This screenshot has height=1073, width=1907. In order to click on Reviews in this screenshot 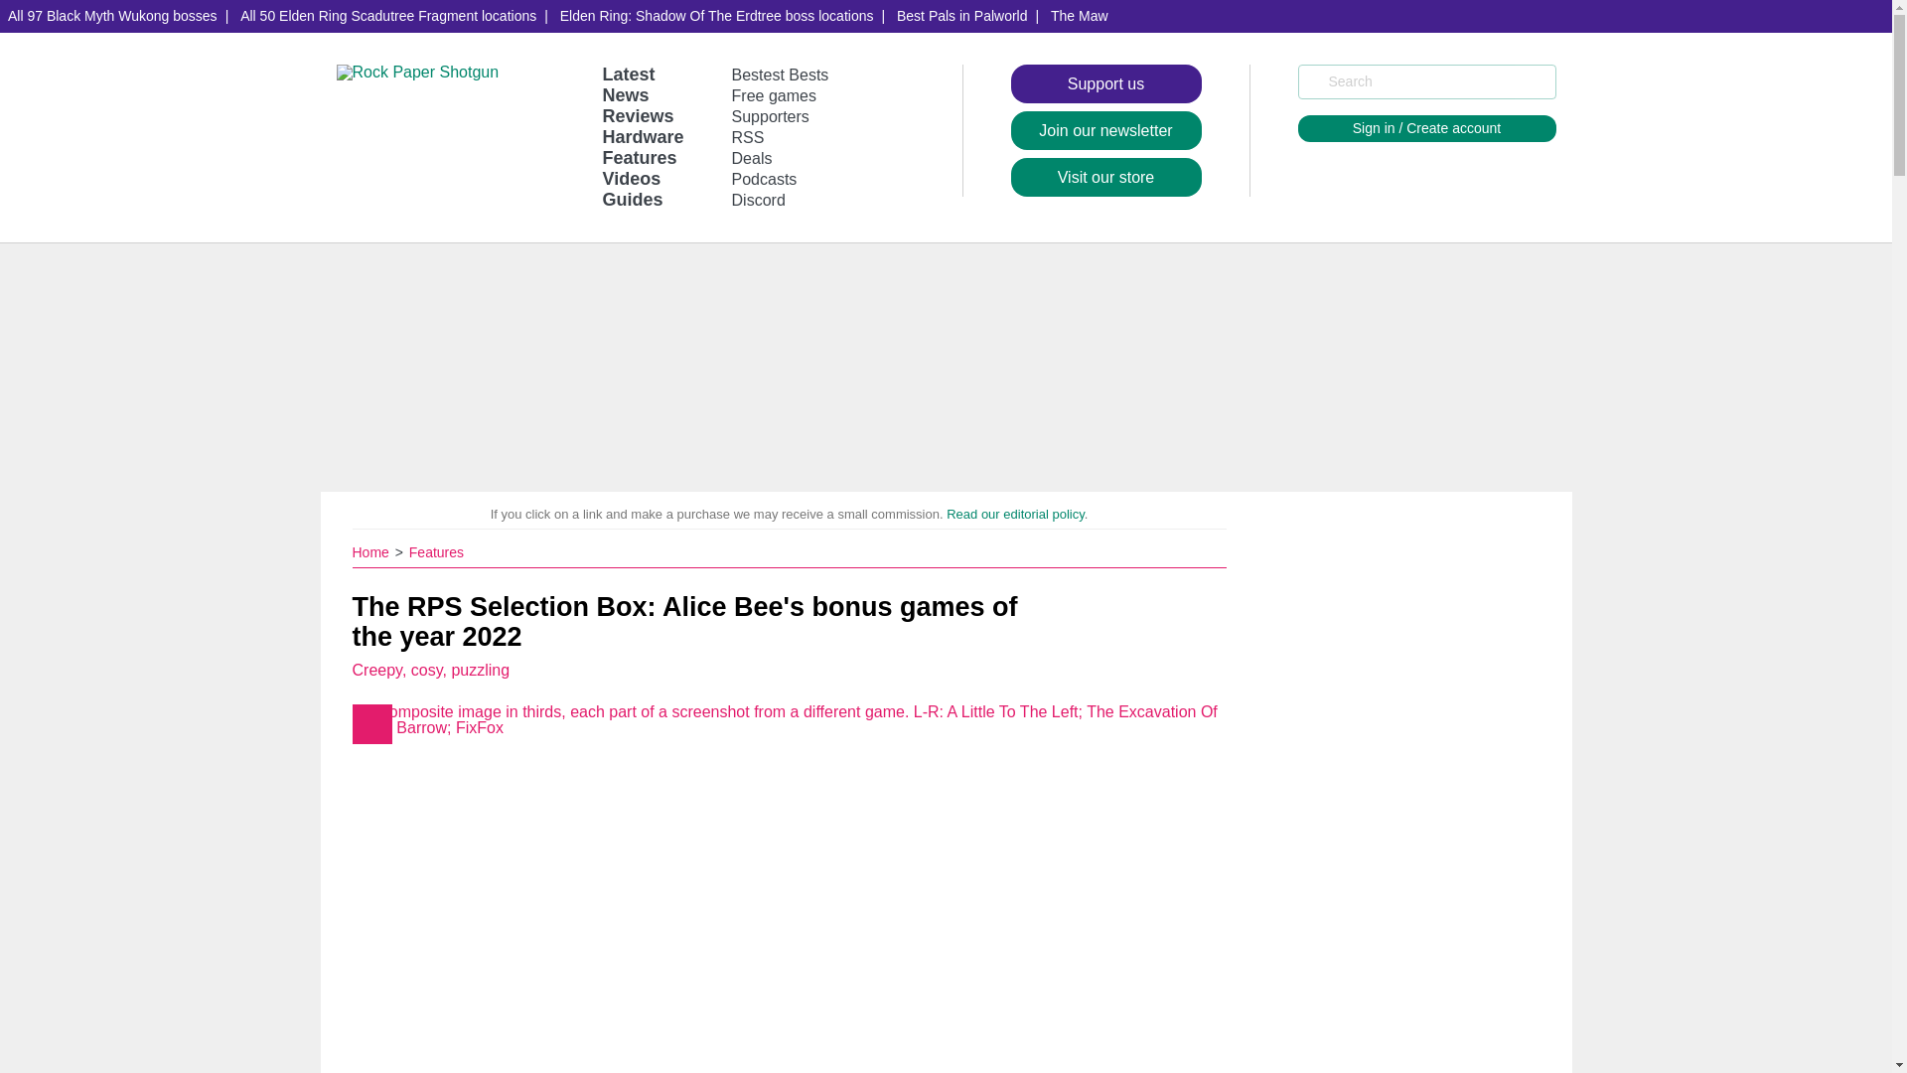, I will do `click(638, 115)`.